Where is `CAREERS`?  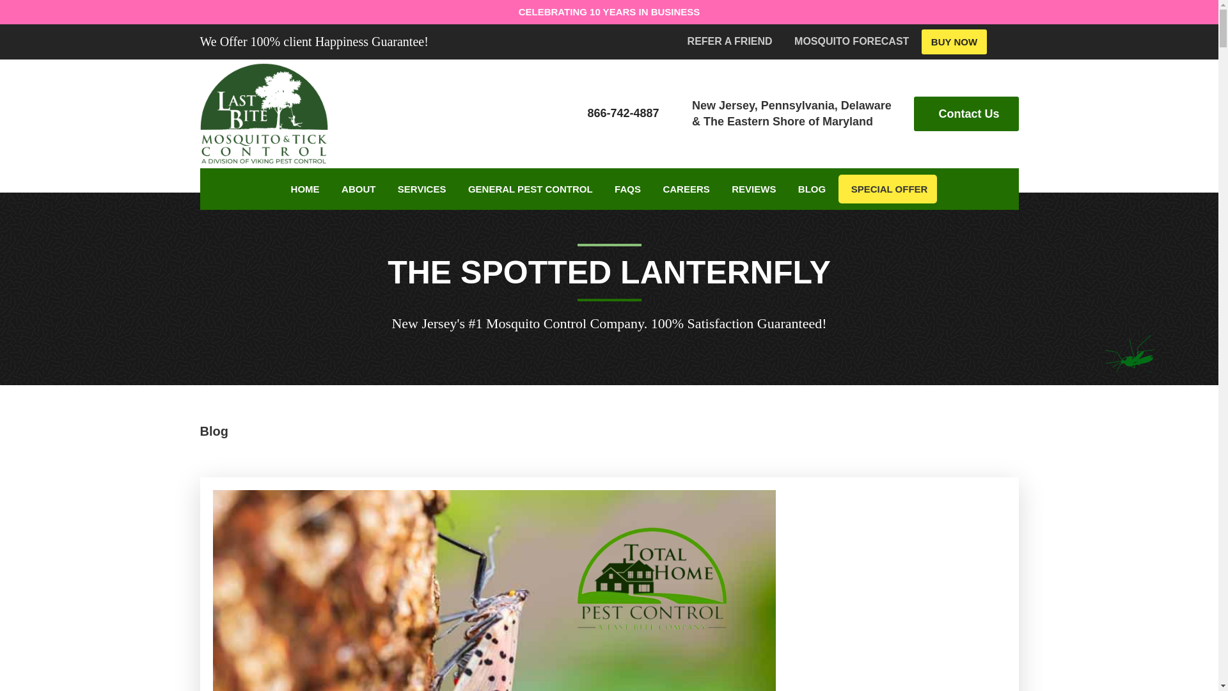
CAREERS is located at coordinates (686, 189).